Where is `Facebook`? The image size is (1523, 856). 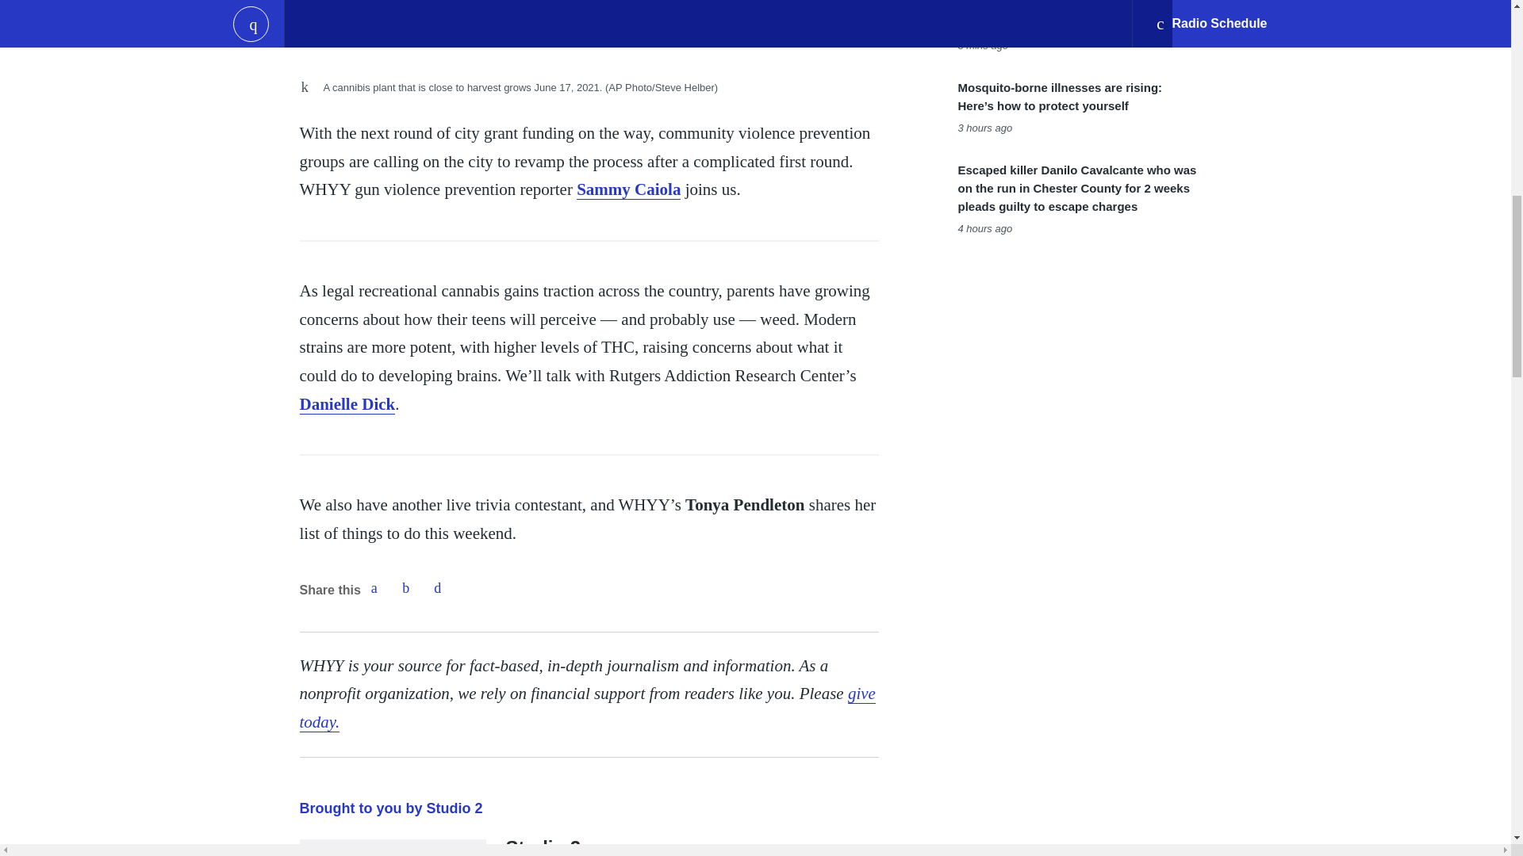
Facebook is located at coordinates (374, 588).